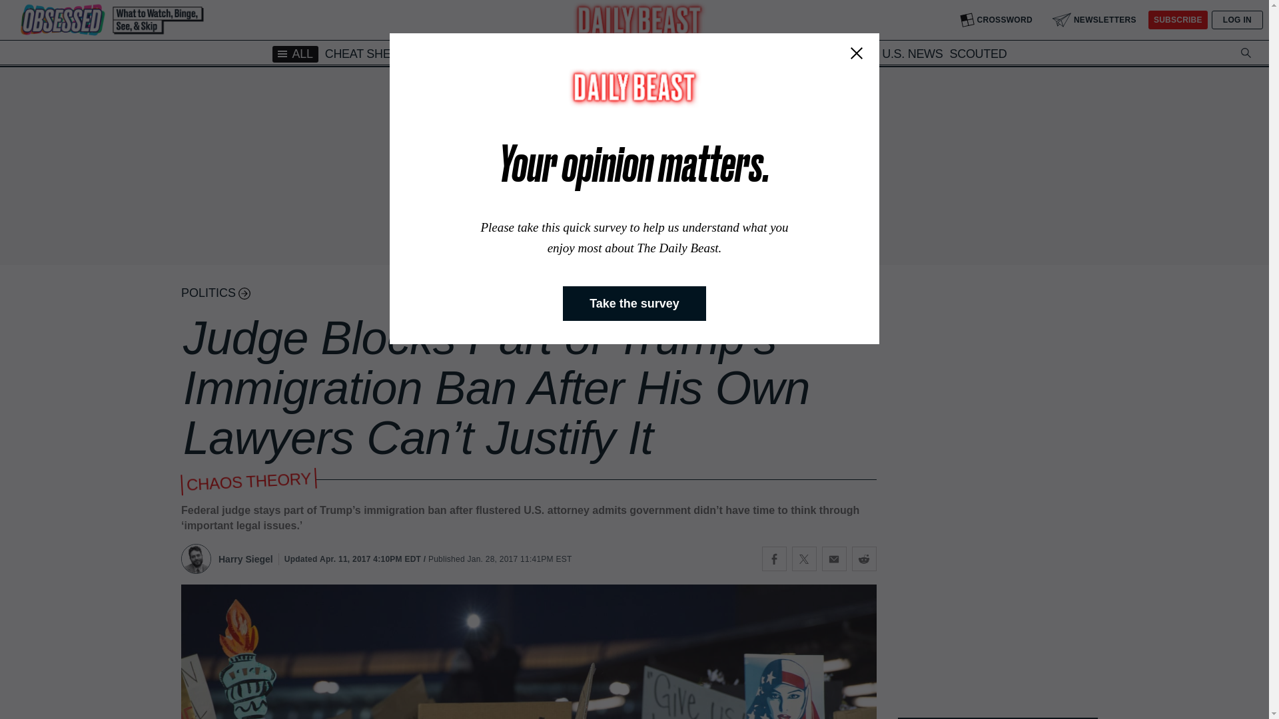 Image resolution: width=1279 pixels, height=719 pixels. I want to click on OBSESSED, so click(488, 53).